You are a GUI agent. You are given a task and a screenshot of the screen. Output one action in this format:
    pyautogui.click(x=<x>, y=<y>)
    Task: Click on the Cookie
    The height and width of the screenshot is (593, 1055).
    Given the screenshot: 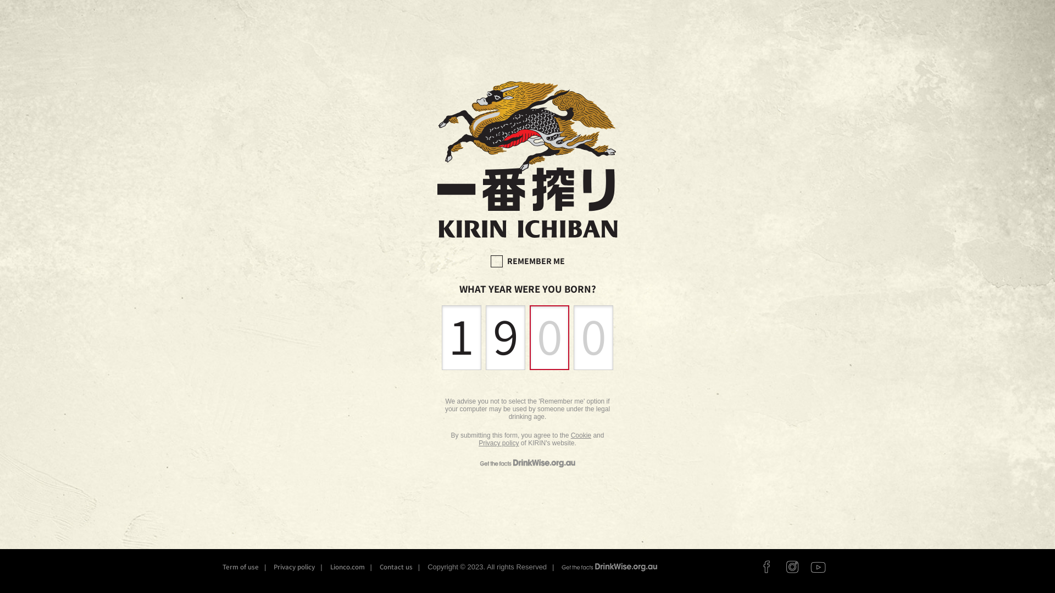 What is the action you would take?
    pyautogui.click(x=581, y=435)
    